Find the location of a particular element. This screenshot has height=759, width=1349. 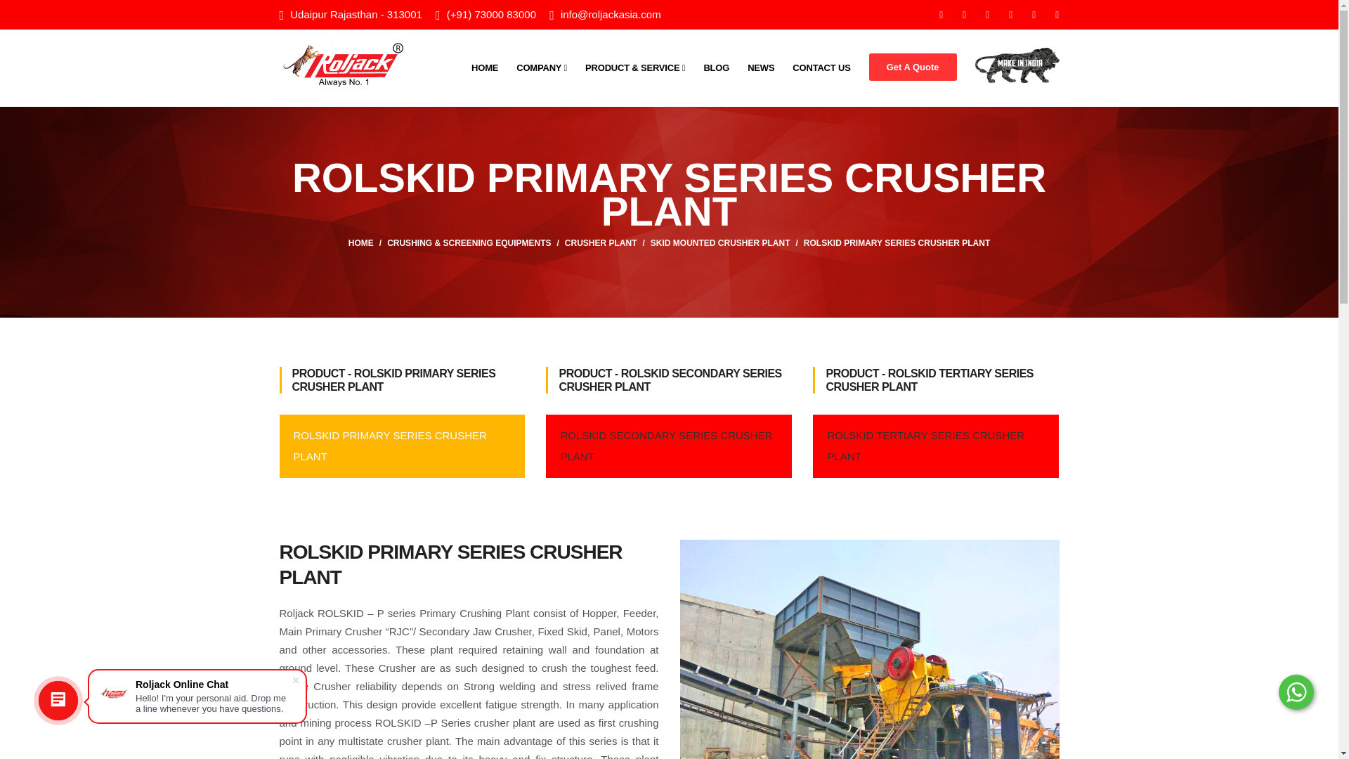

ROLSKID PRIMARY SERIES CRUSHER PLANT is located at coordinates (897, 242).